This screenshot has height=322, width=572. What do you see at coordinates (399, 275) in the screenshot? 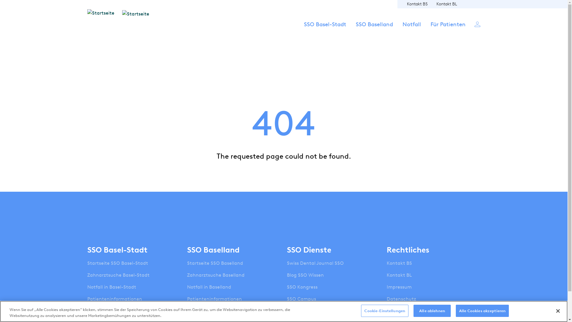
I see `Kontakt BL` at bounding box center [399, 275].